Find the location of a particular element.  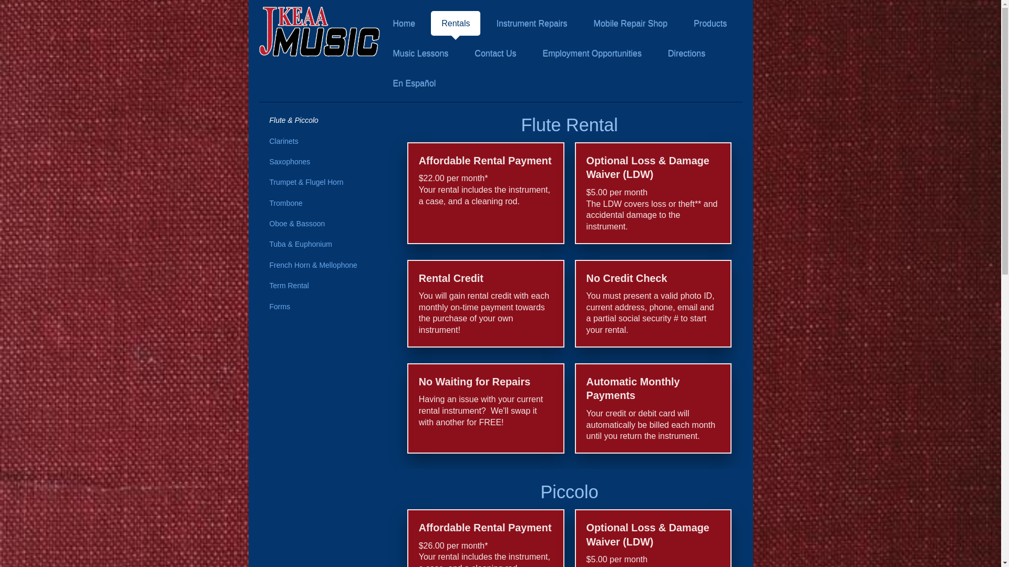

Rentals is located at coordinates (455, 23).